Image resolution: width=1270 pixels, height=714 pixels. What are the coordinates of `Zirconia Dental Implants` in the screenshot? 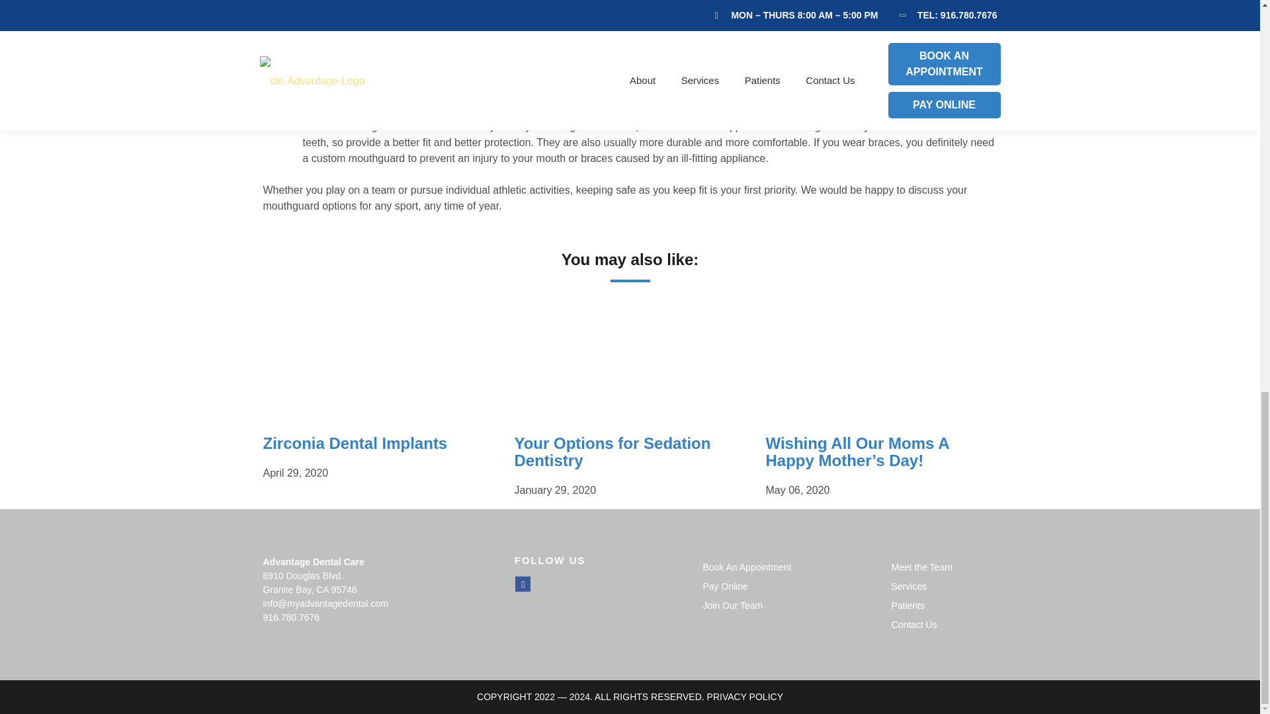 It's located at (355, 443).